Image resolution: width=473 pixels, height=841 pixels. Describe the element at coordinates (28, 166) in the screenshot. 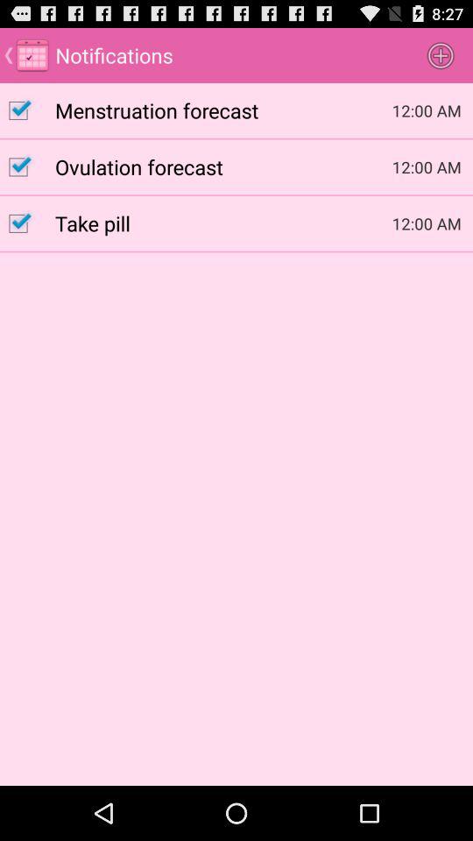

I see `activate ovulation forecast notification` at that location.